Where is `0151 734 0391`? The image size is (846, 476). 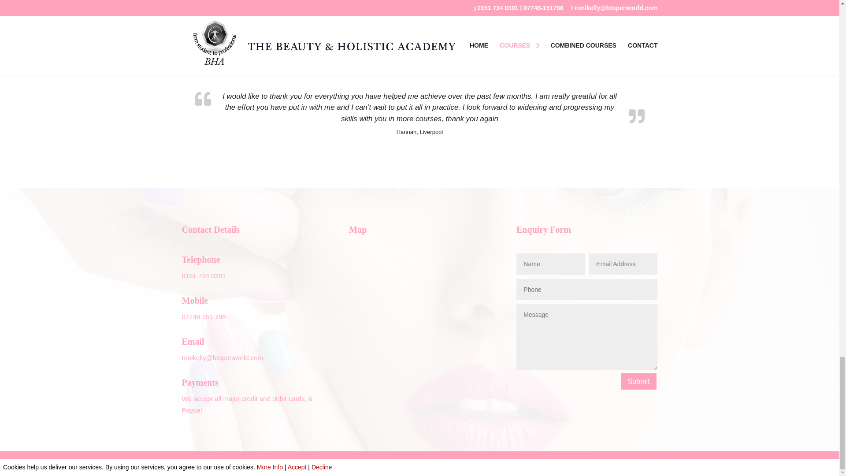
0151 734 0391 is located at coordinates (204, 275).